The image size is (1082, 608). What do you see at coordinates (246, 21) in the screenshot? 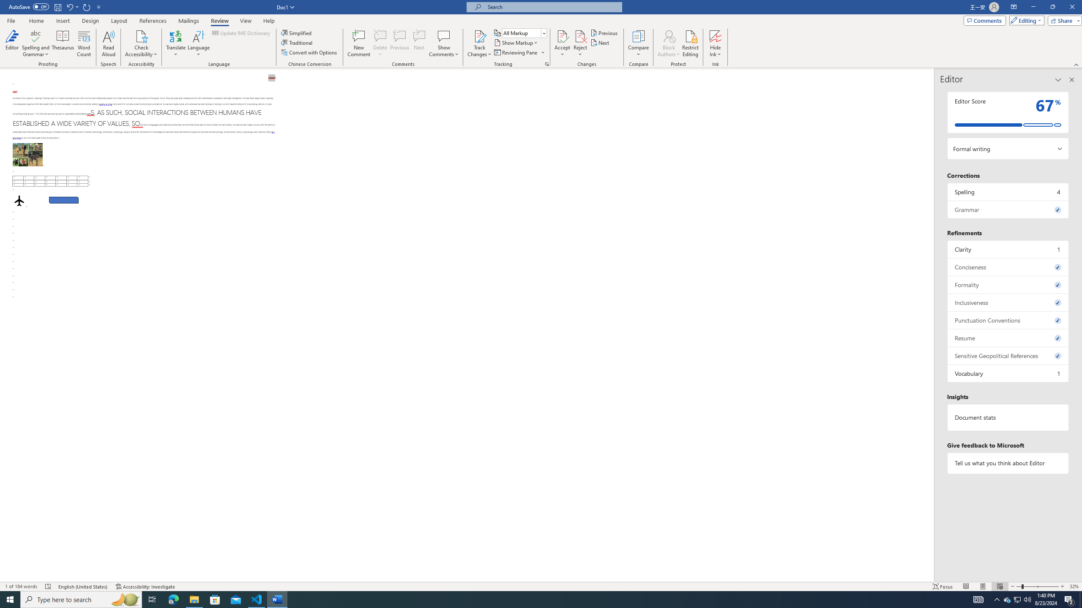
I see `View` at bounding box center [246, 21].